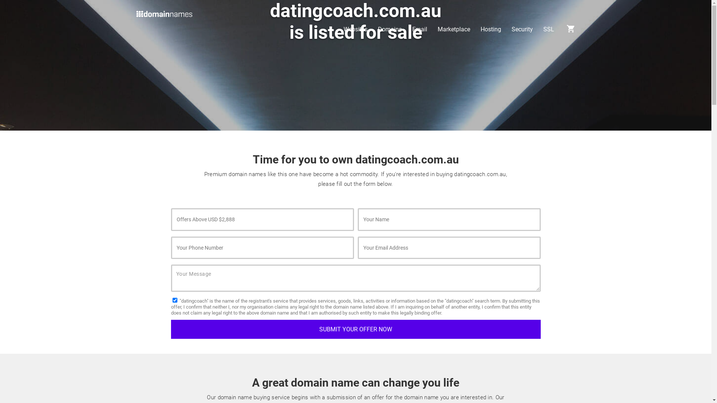  Describe the element at coordinates (356, 29) in the screenshot. I see `Websites` at that location.